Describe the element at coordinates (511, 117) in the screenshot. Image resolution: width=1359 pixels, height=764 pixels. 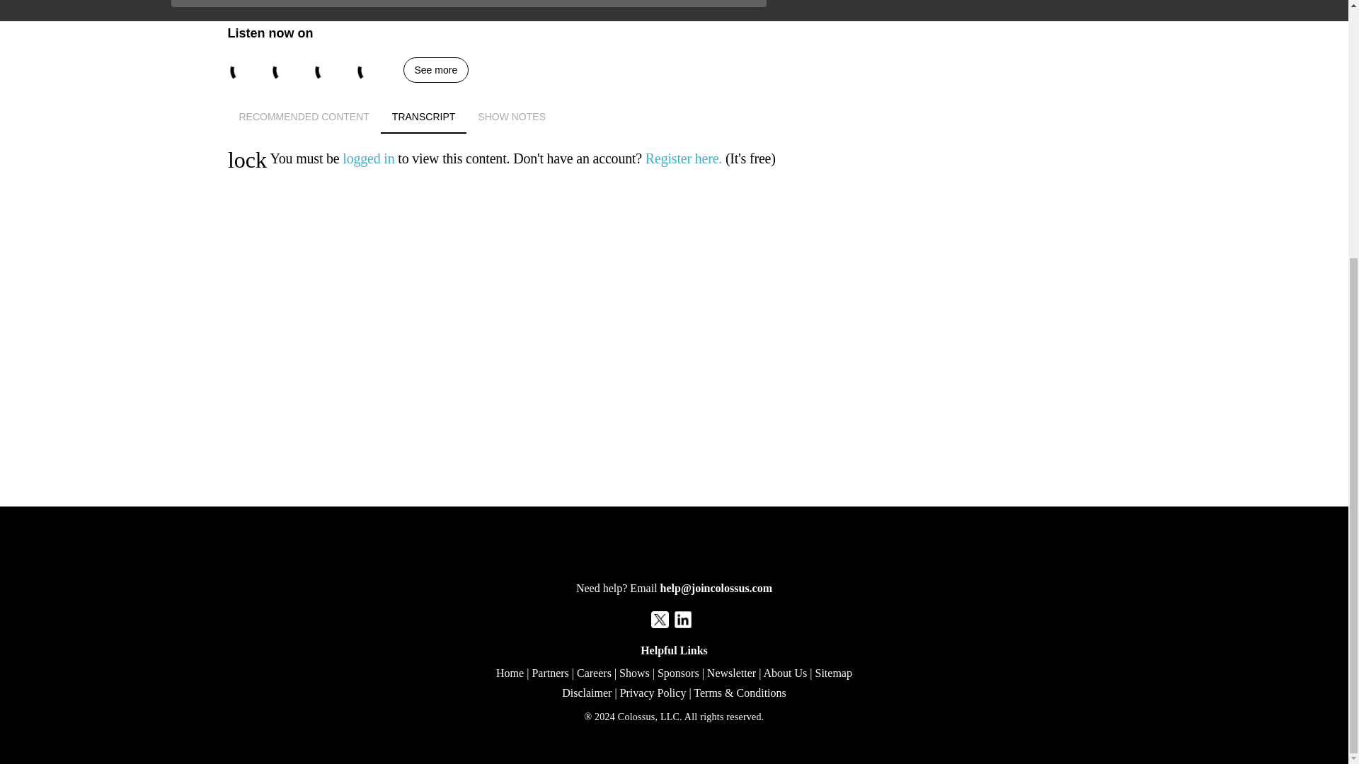
I see `Disclaimer` at that location.